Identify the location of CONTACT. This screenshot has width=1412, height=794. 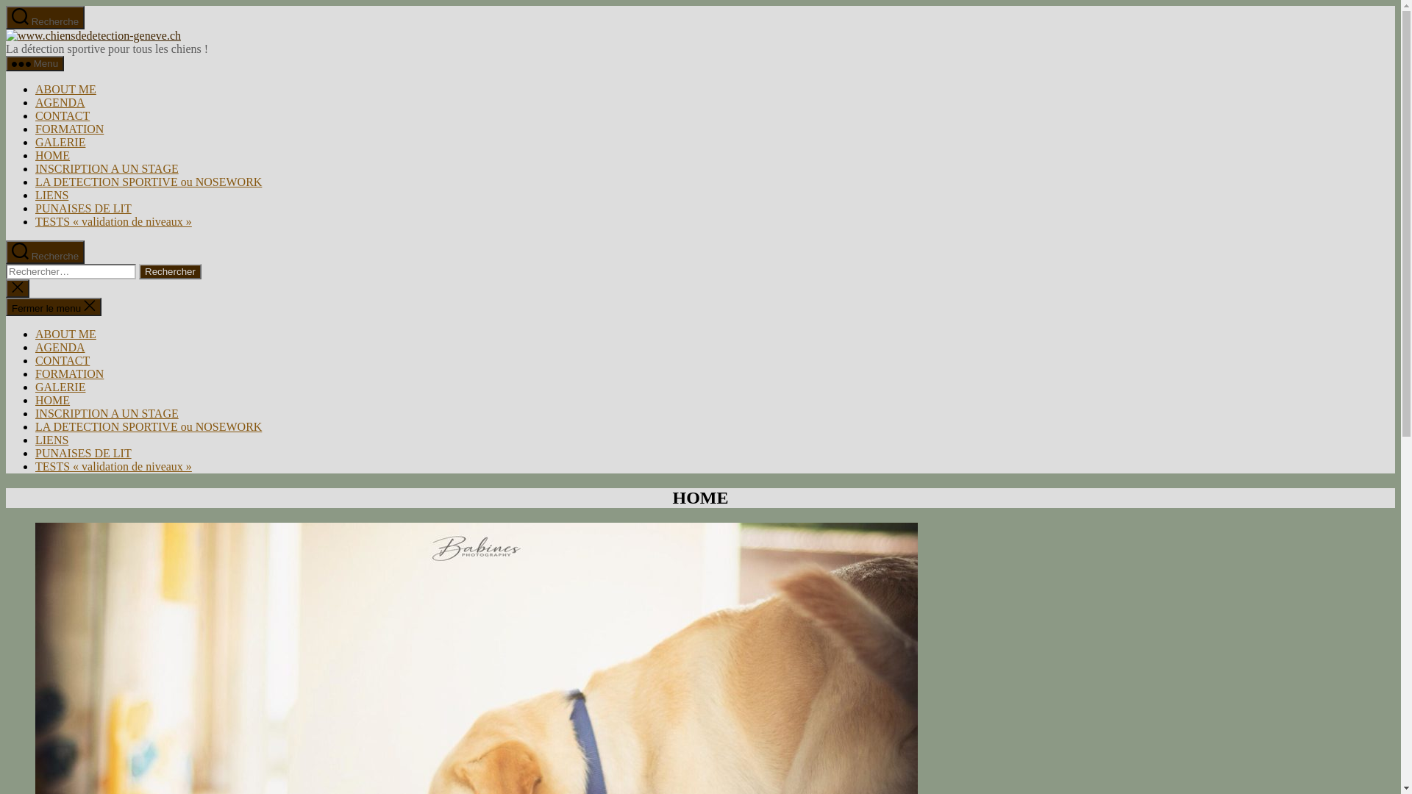
(63, 360).